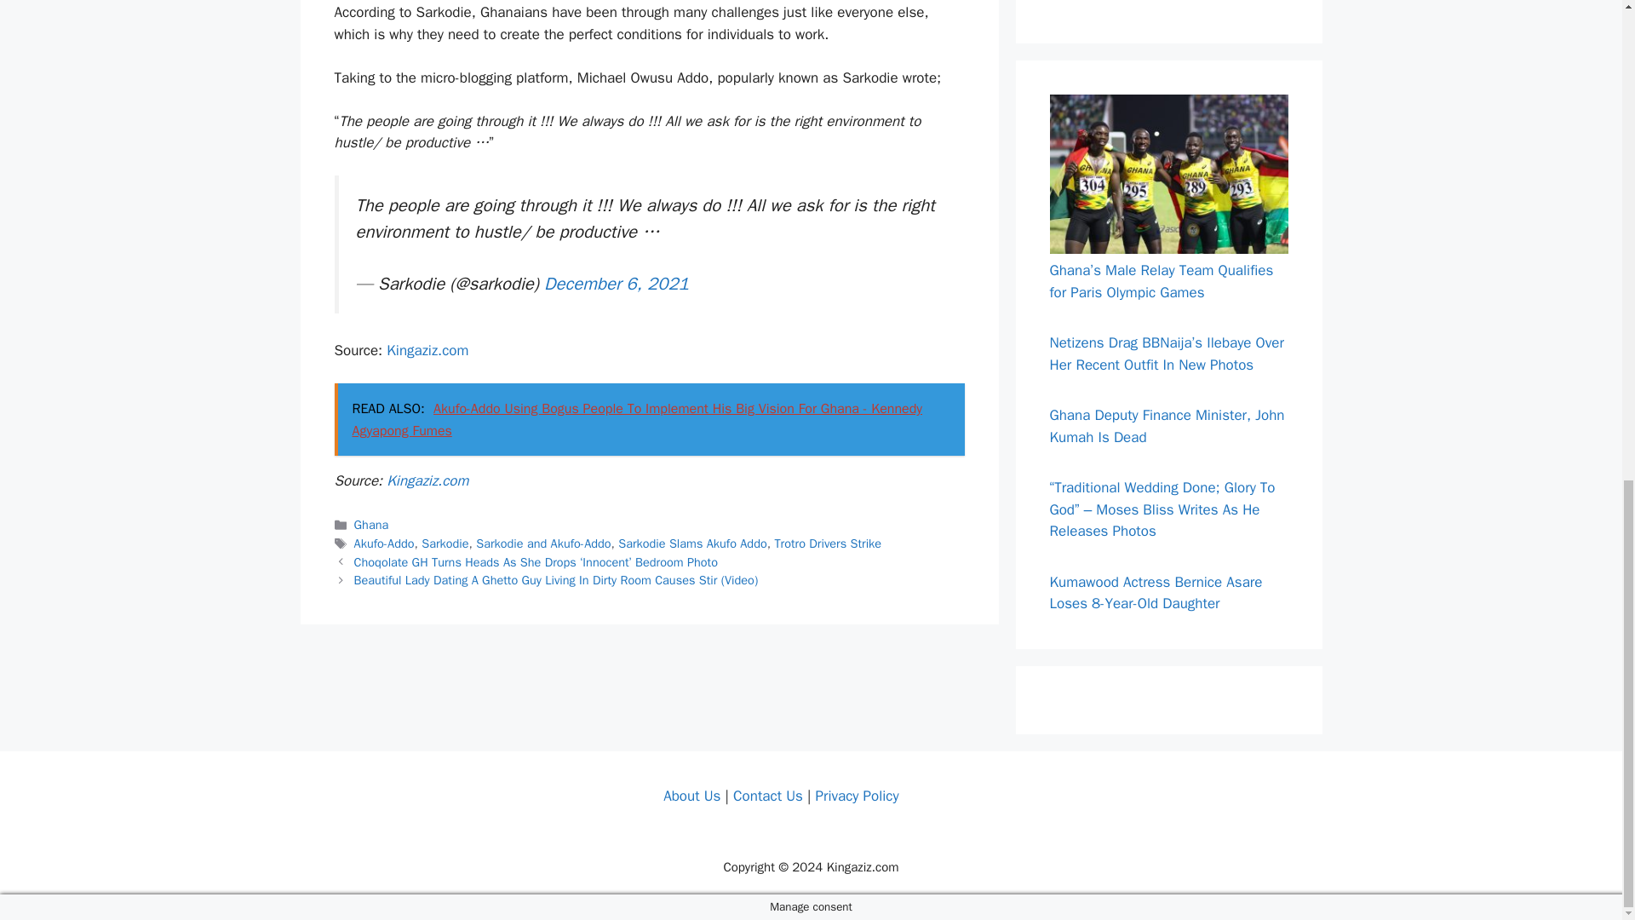 The height and width of the screenshot is (920, 1635). What do you see at coordinates (542, 543) in the screenshot?
I see `Sarkodie and Akufo-Addo` at bounding box center [542, 543].